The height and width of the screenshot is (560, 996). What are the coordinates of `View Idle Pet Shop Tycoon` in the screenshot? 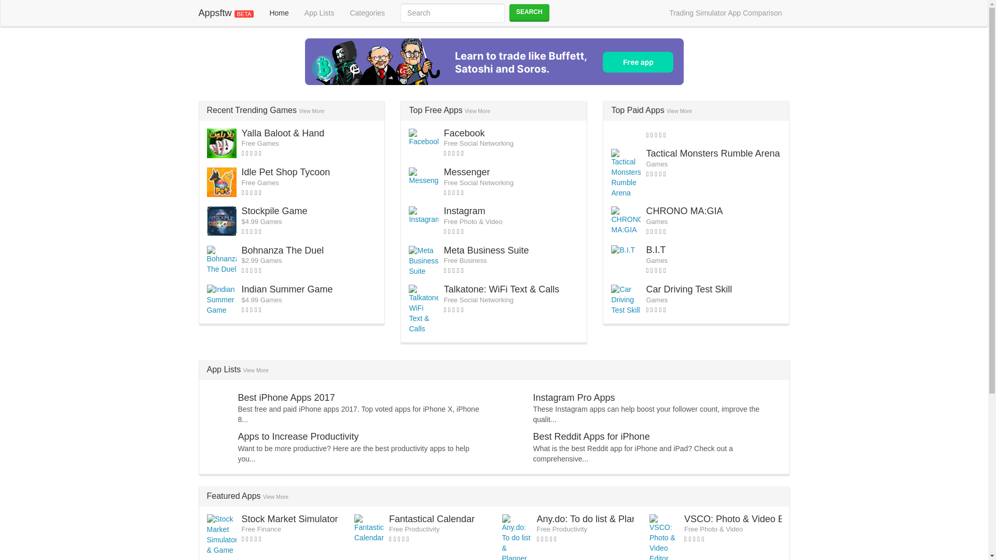 It's located at (286, 172).